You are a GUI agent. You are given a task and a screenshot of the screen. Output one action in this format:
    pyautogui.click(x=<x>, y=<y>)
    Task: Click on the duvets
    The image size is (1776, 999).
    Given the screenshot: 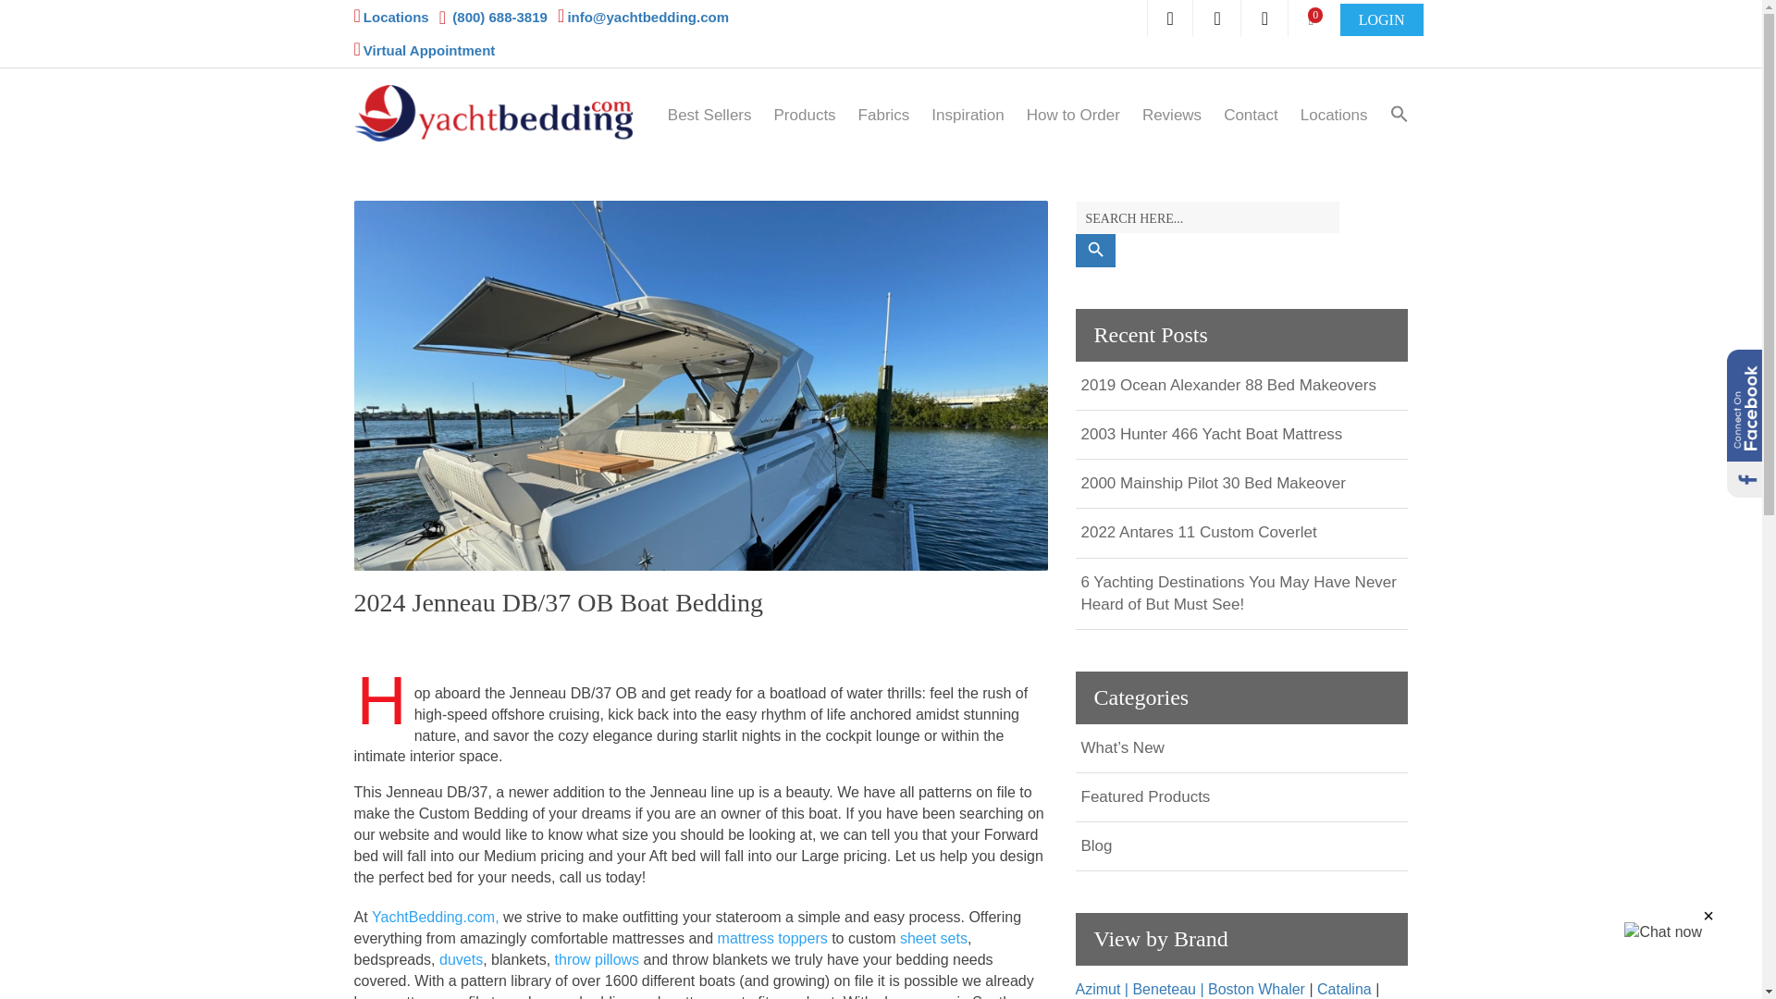 What is the action you would take?
    pyautogui.click(x=461, y=964)
    